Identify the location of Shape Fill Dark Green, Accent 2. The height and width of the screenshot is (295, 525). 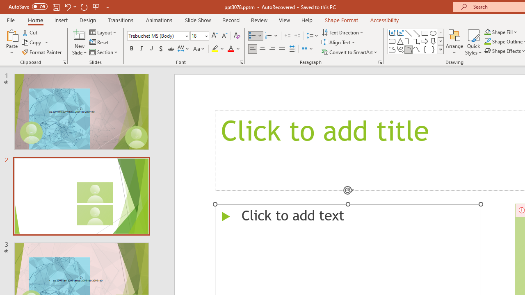
(487, 32).